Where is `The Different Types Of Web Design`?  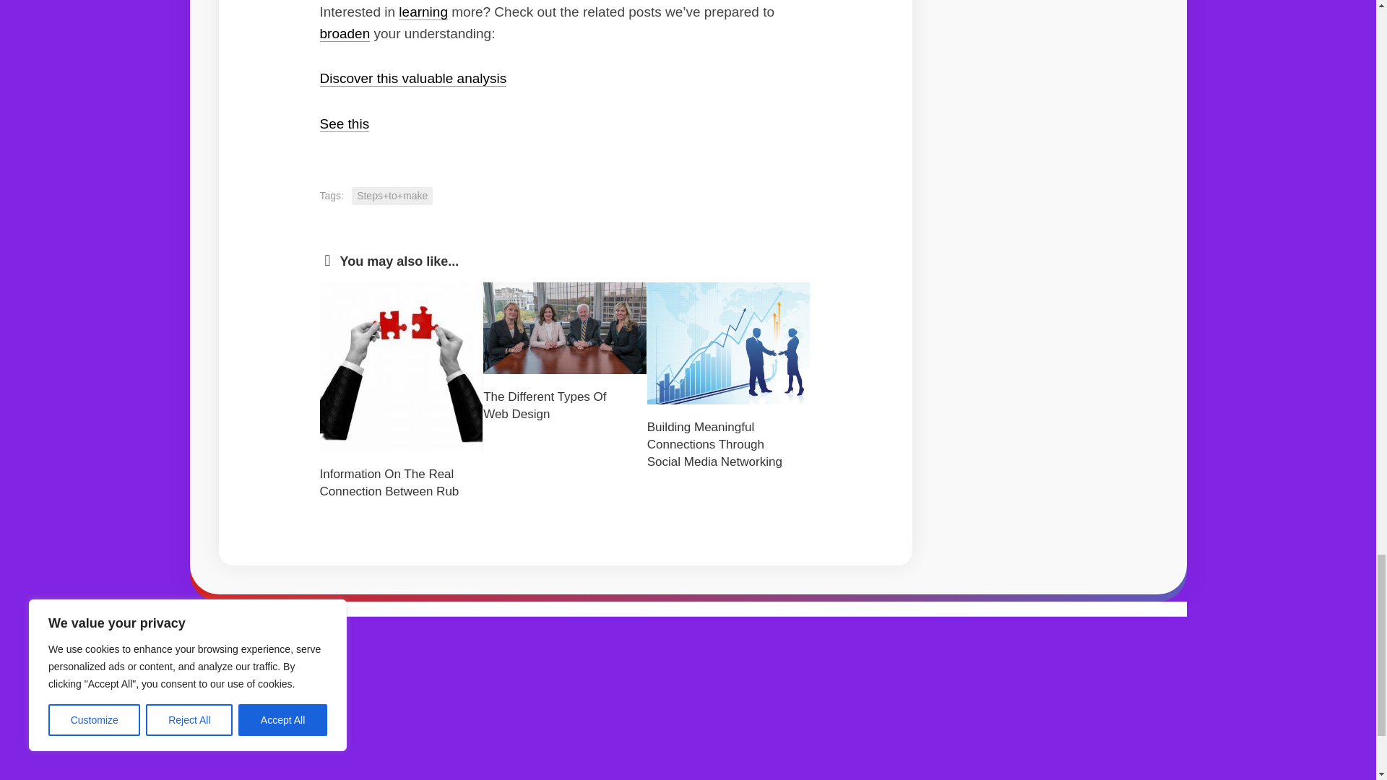
The Different Types Of Web Design is located at coordinates (545, 406).